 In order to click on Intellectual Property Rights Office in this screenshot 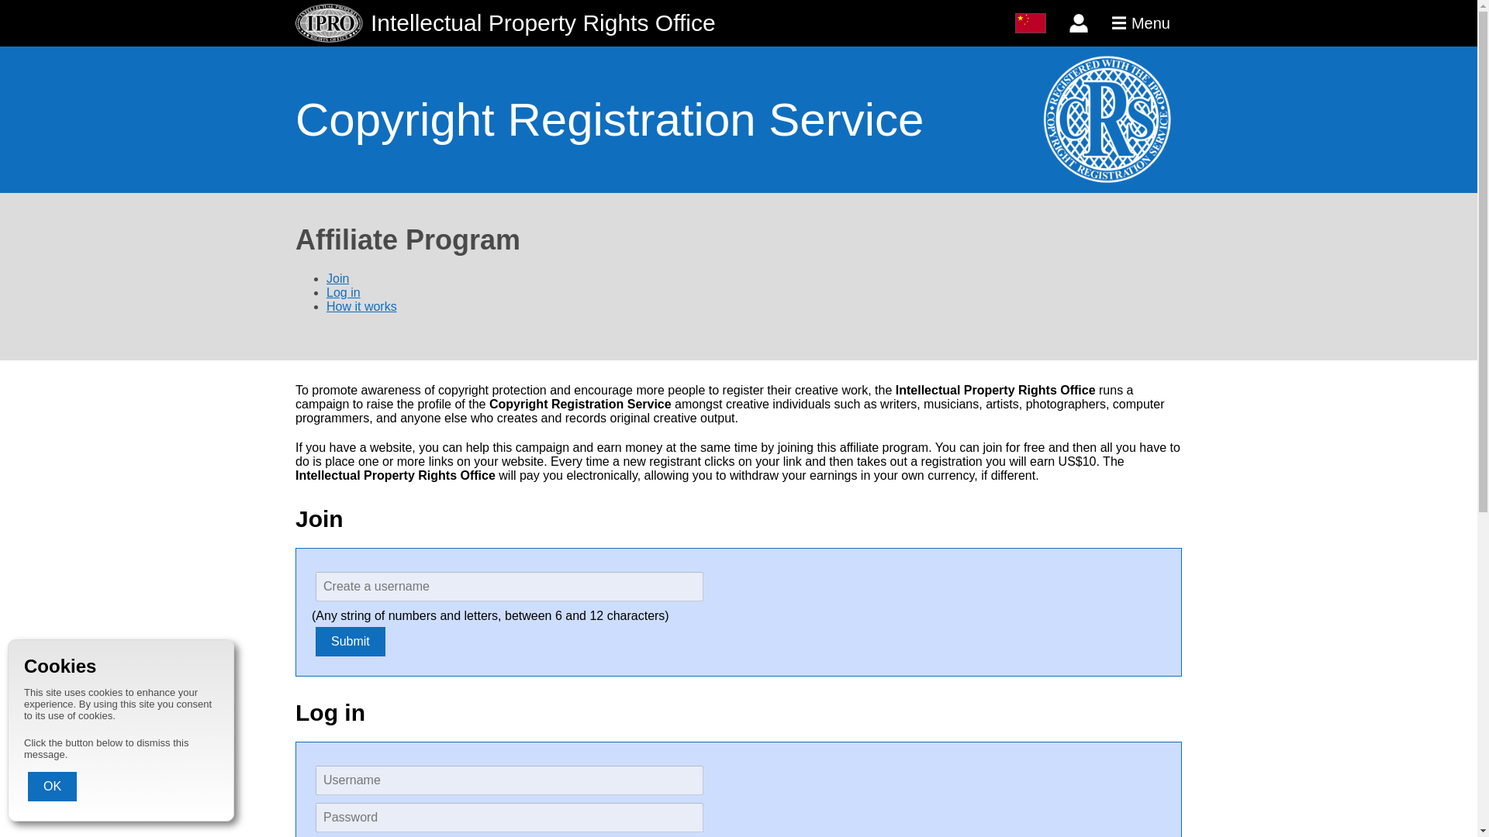, I will do `click(329, 23)`.